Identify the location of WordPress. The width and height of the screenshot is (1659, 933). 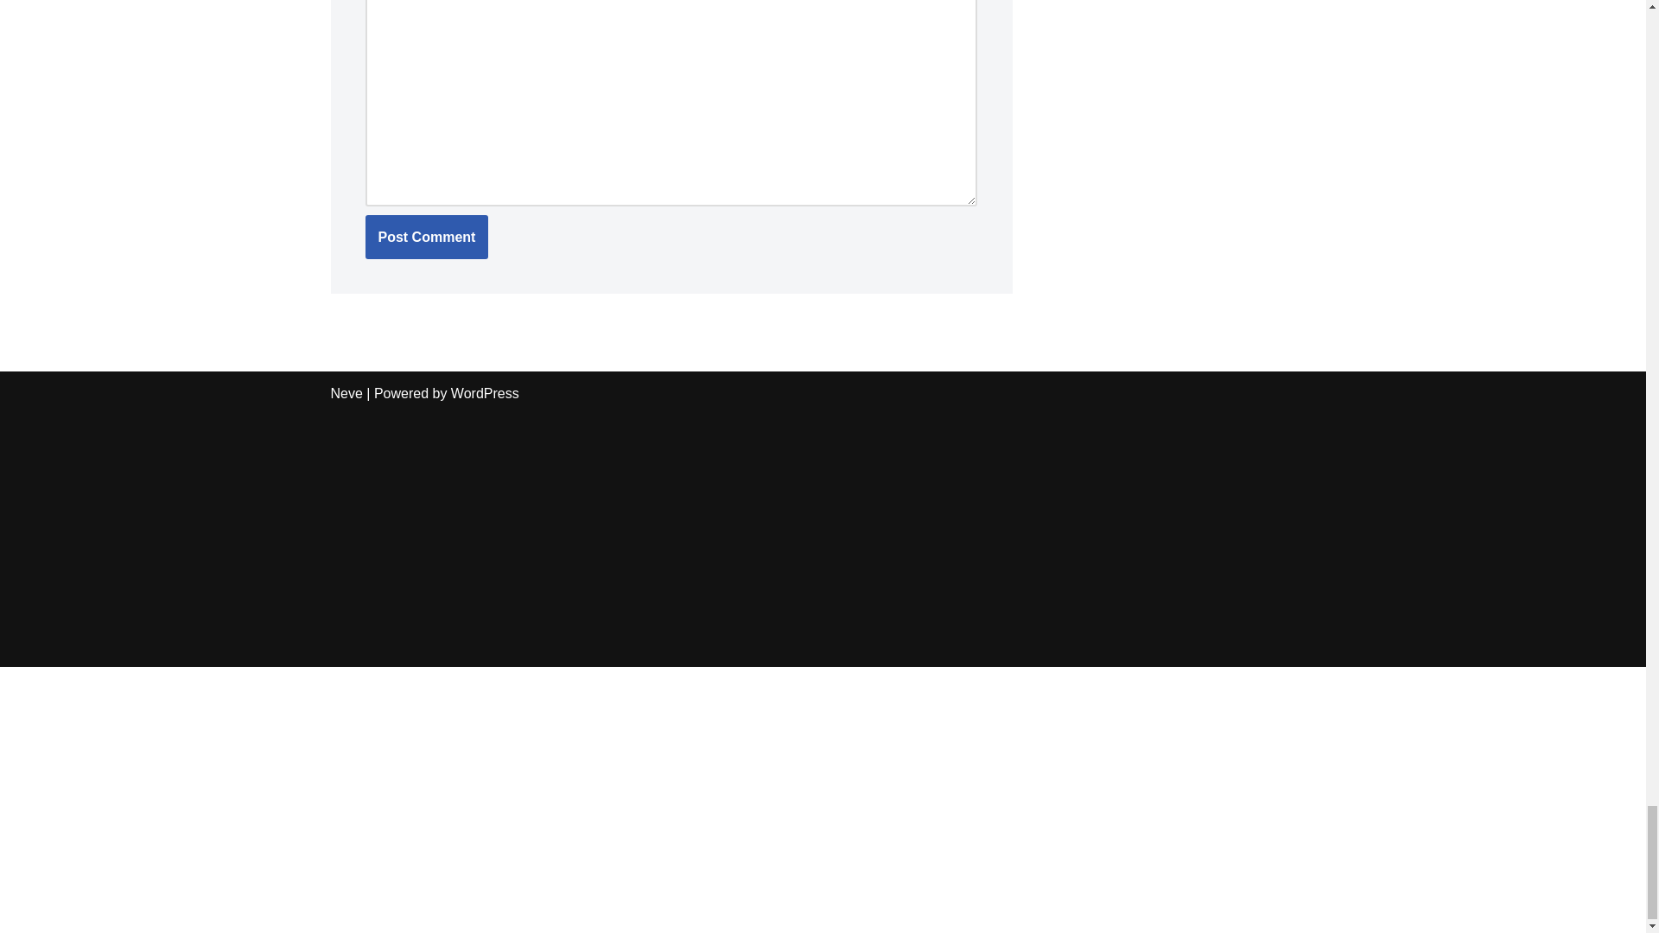
(485, 394).